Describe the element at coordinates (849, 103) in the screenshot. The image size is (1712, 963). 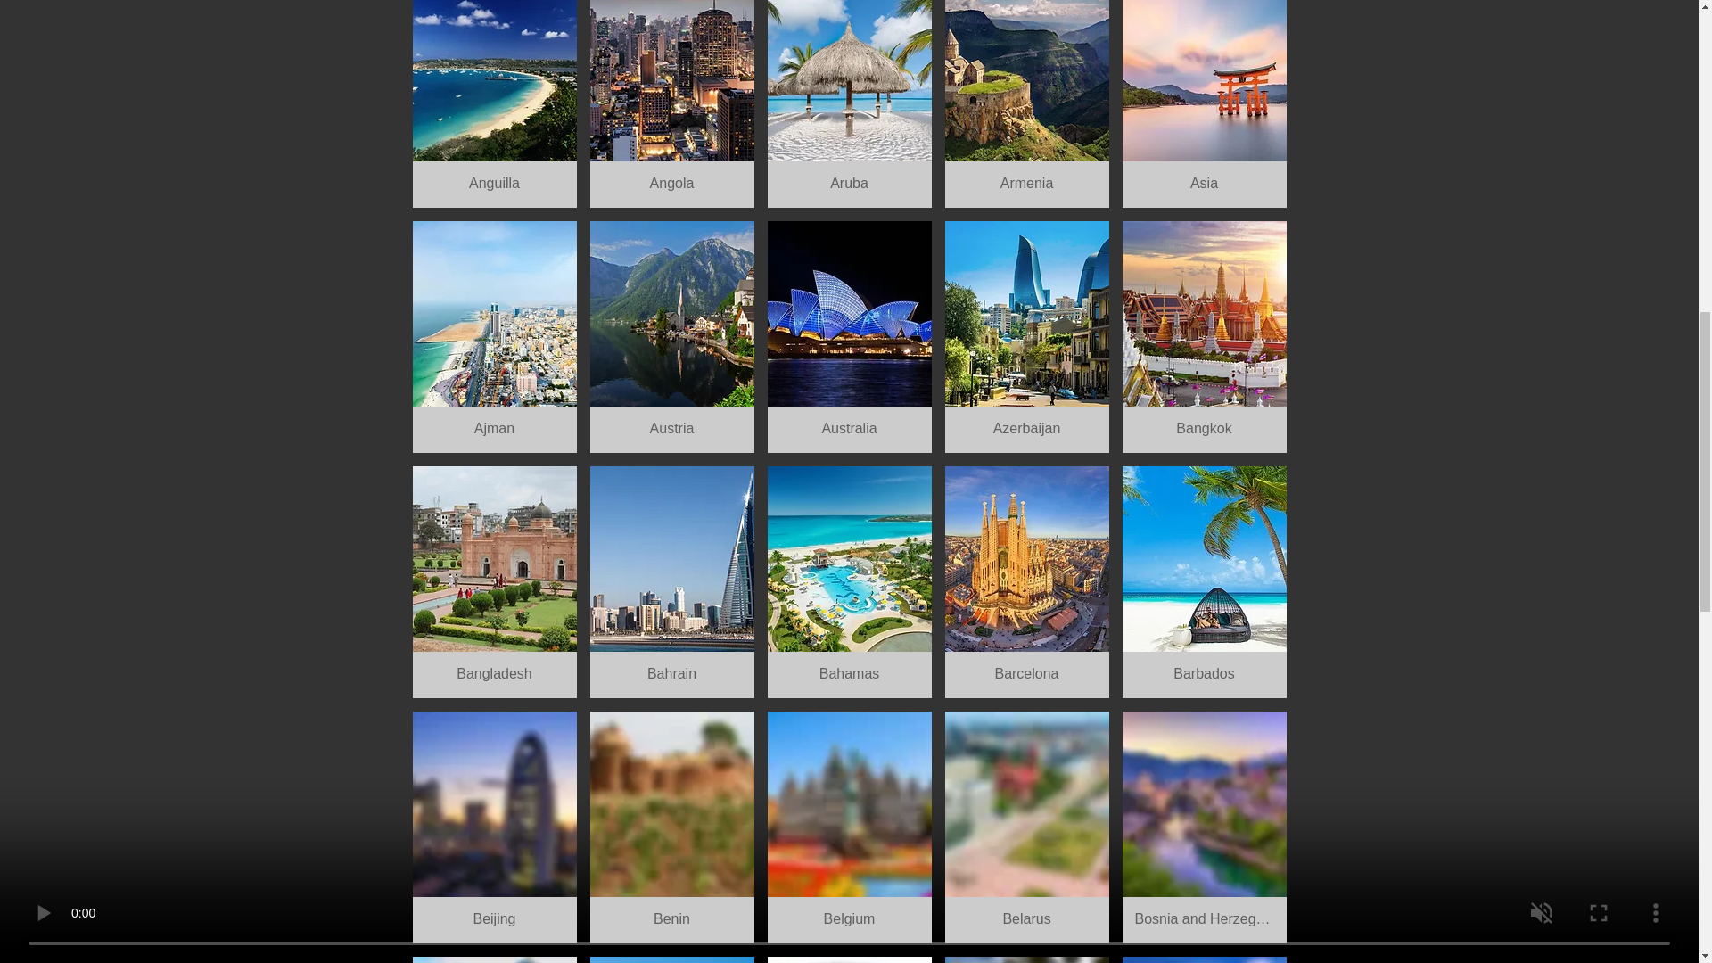
I see `Aruba` at that location.